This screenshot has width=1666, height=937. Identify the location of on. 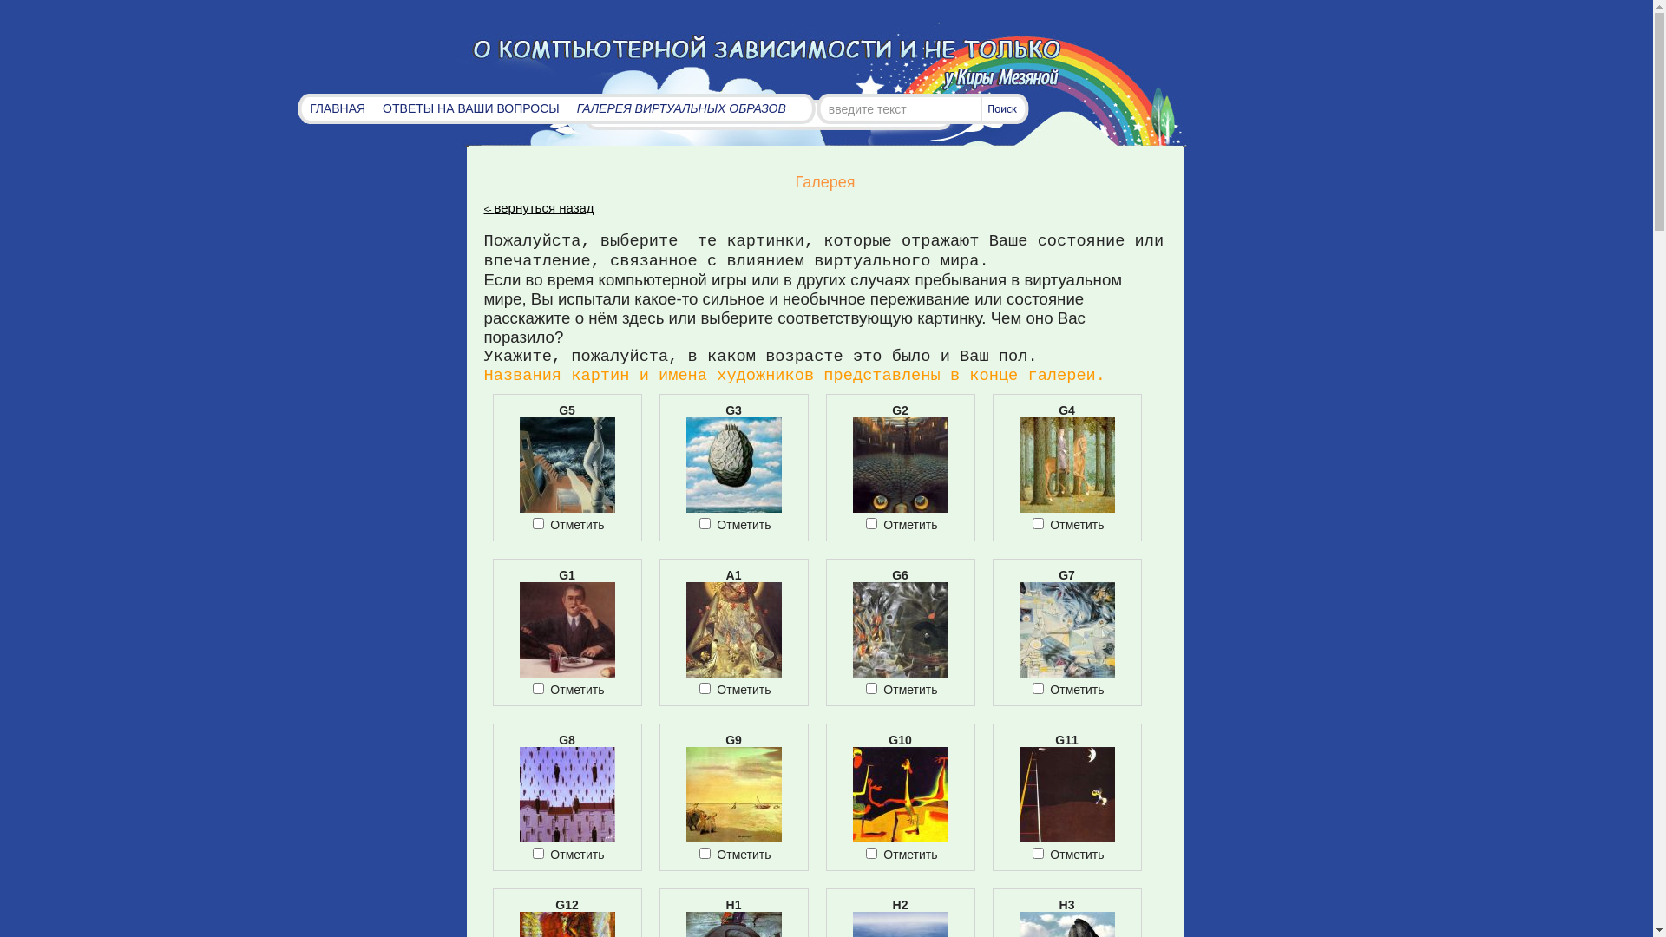
(705, 854).